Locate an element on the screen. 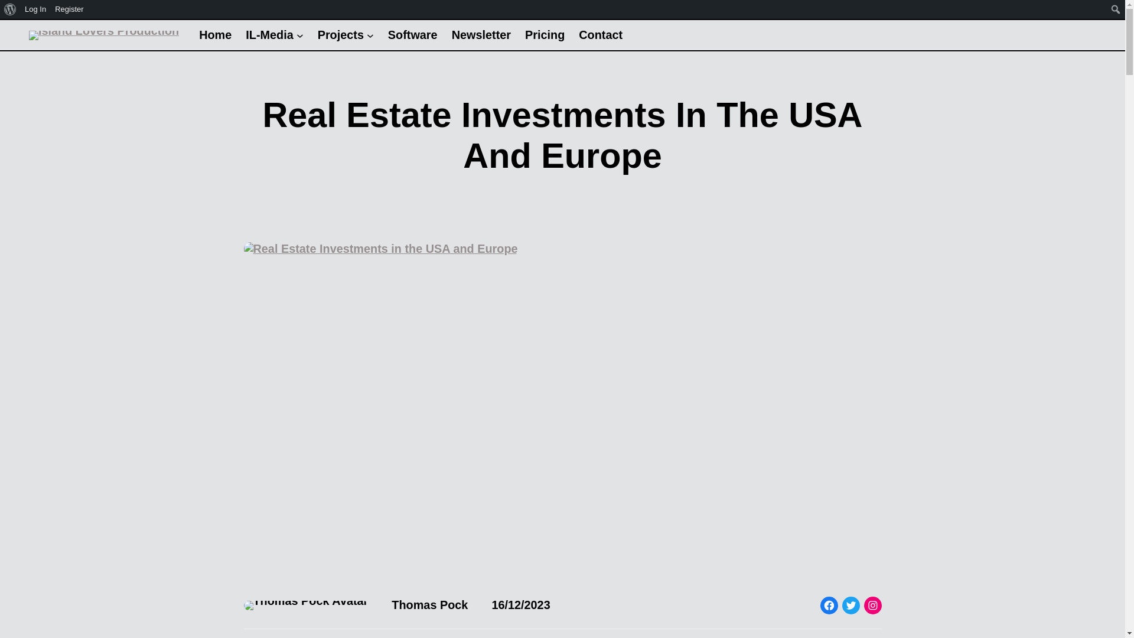  Pricing is located at coordinates (545, 35).